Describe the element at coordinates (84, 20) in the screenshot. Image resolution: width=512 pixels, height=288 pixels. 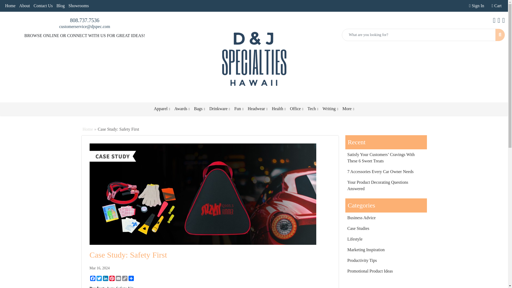
I see `808.737.7536` at that location.